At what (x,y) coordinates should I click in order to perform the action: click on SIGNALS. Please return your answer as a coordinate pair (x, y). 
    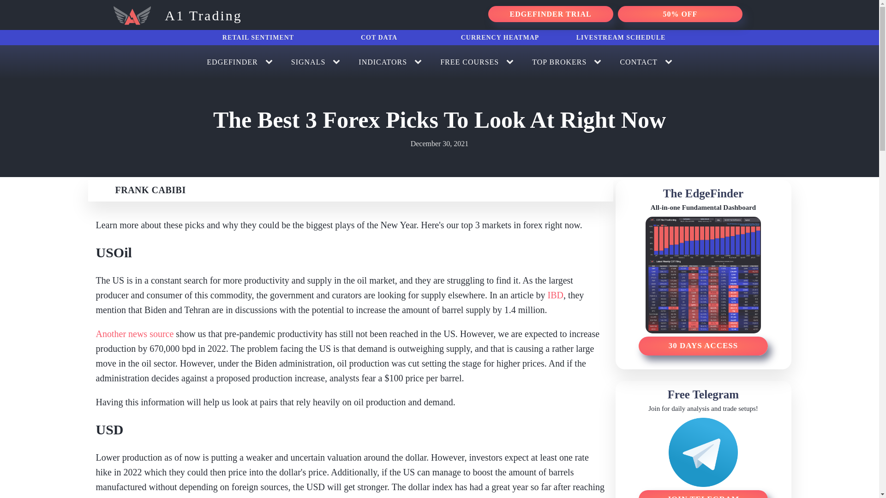
    Looking at the image, I should click on (308, 62).